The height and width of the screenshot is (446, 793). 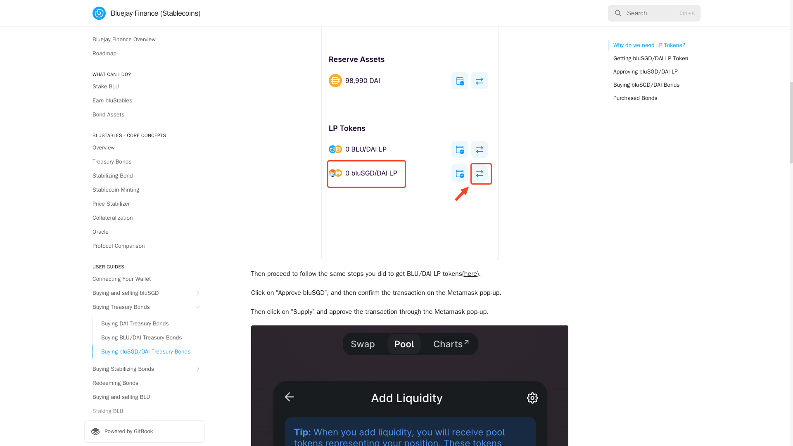 What do you see at coordinates (144, 54) in the screenshot?
I see `Bluejay Earn` at bounding box center [144, 54].